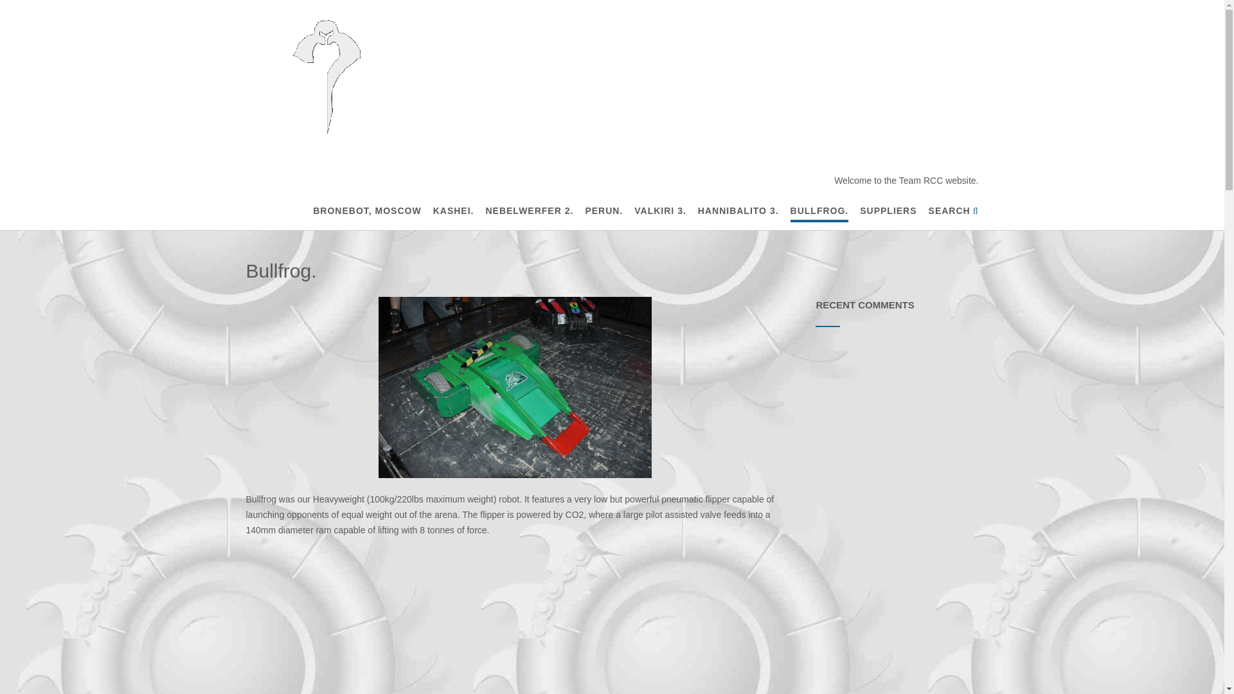 This screenshot has width=1234, height=694. What do you see at coordinates (954, 211) in the screenshot?
I see `SEARCH` at bounding box center [954, 211].